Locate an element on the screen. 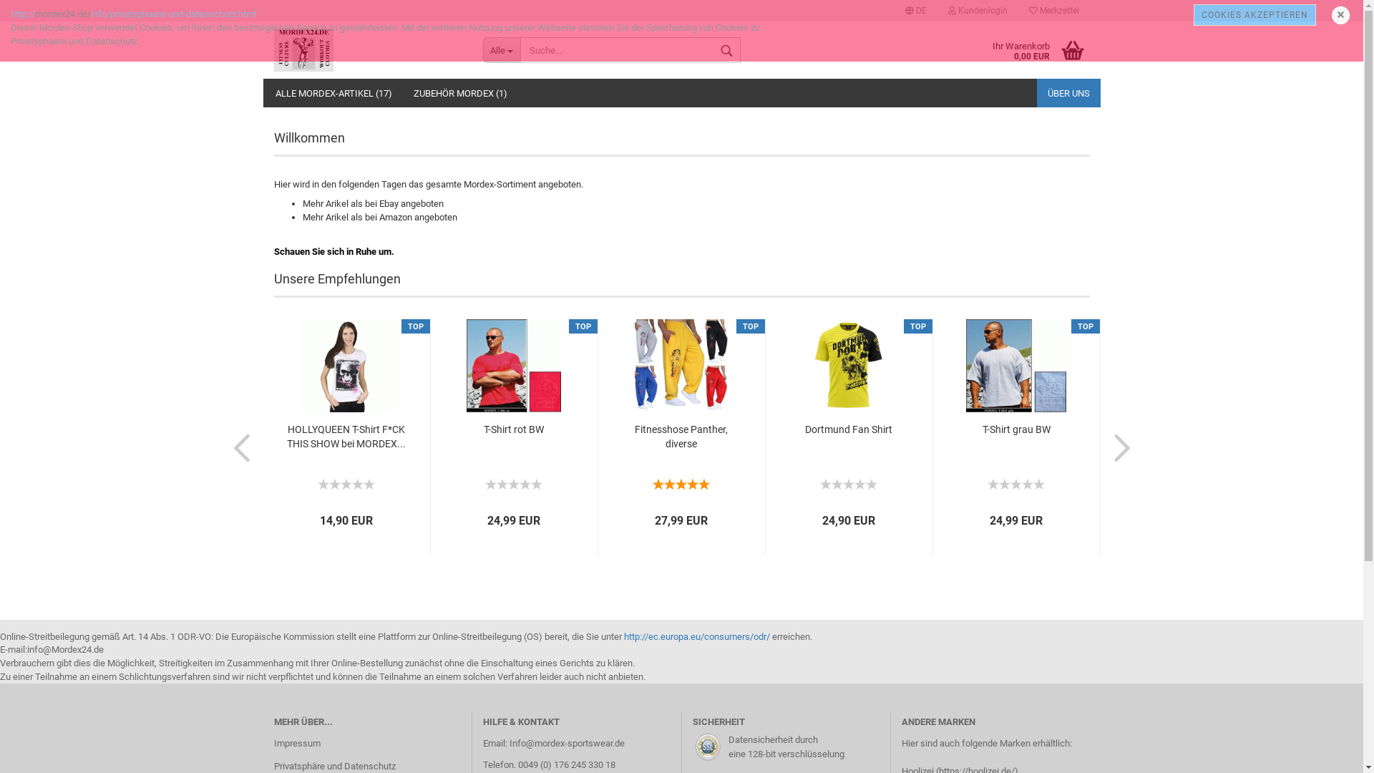 The height and width of the screenshot is (773, 1374). T-Shirt rot BW is located at coordinates (514, 430).